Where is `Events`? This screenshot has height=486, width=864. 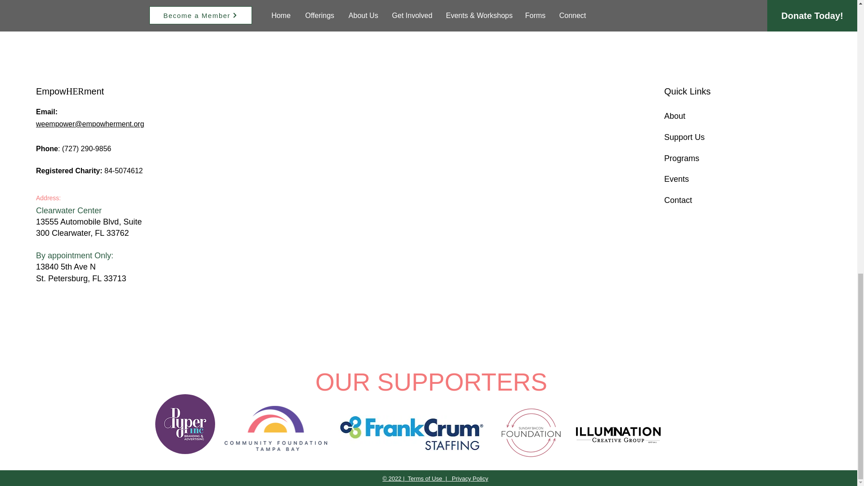 Events is located at coordinates (676, 179).